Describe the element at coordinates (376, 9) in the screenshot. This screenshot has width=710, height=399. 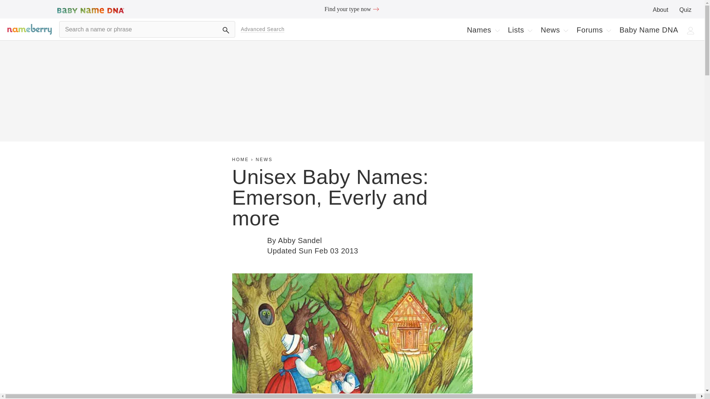
I see `User` at that location.